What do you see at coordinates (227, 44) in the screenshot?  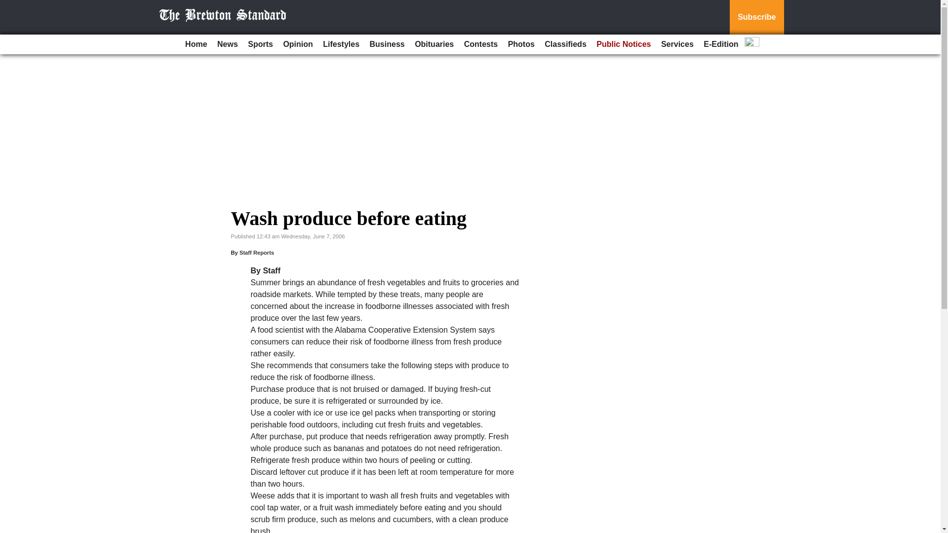 I see `News` at bounding box center [227, 44].